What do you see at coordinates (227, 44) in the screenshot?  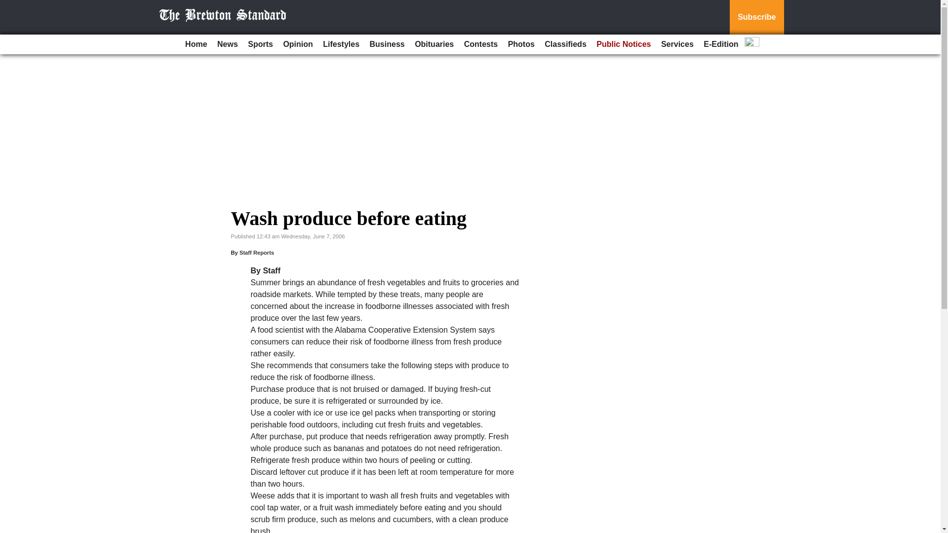 I see `News` at bounding box center [227, 44].